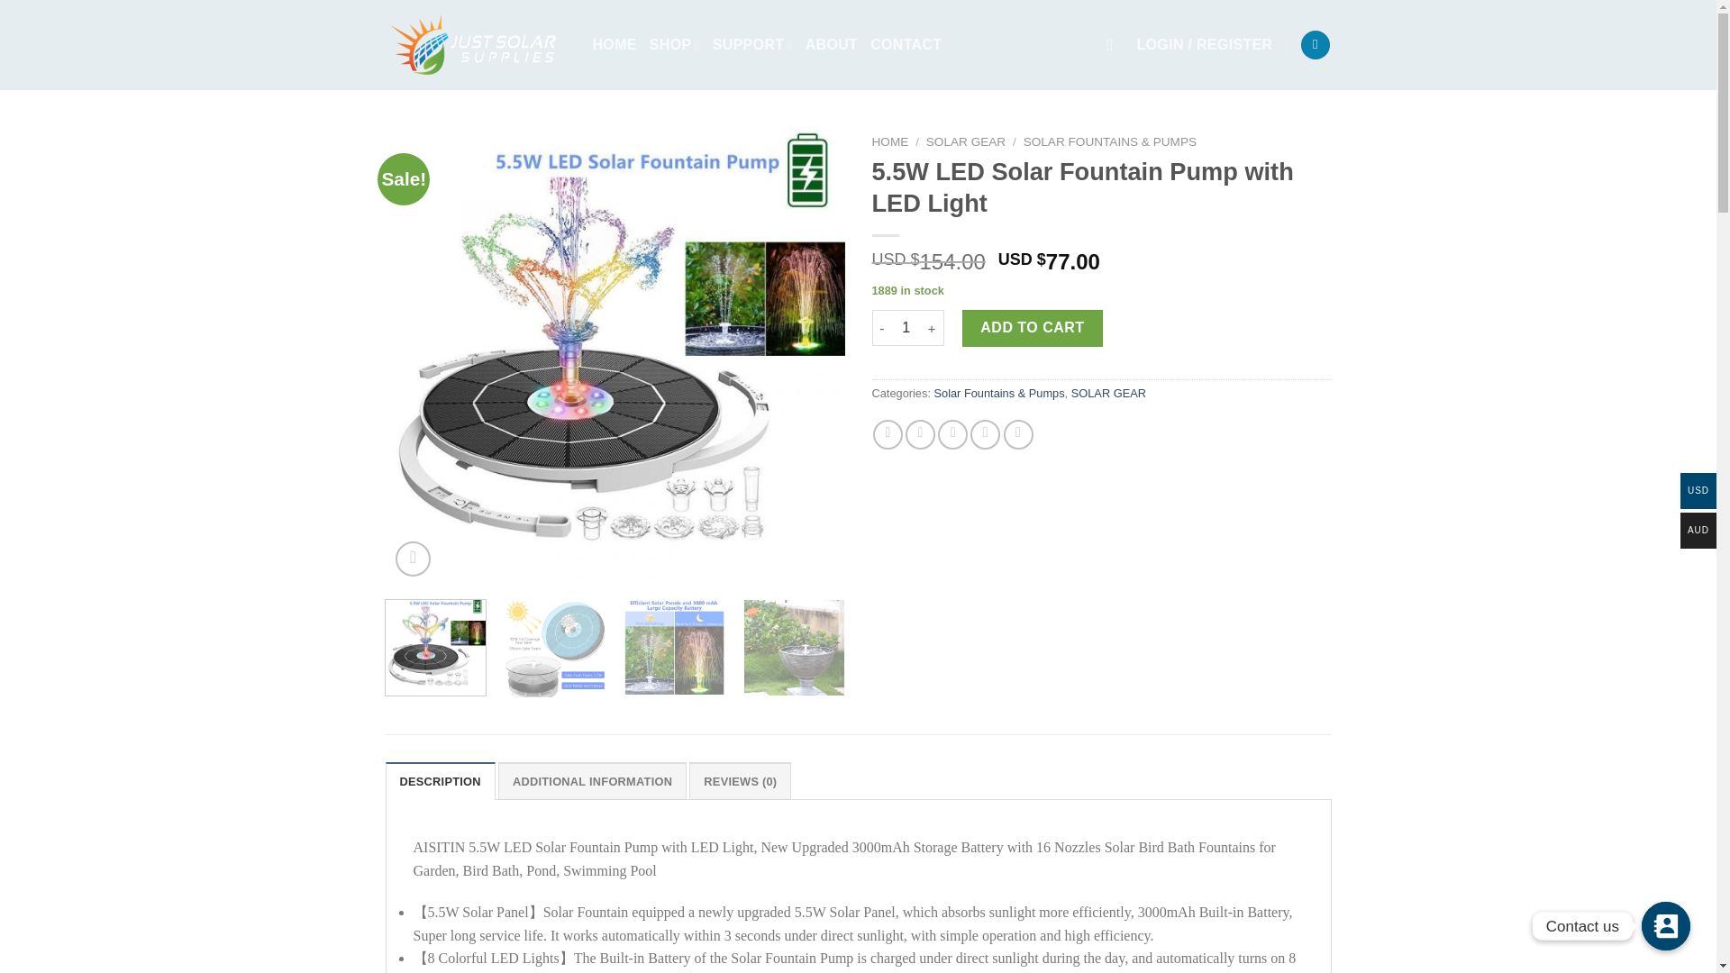 Image resolution: width=1730 pixels, height=973 pixels. What do you see at coordinates (1316, 45) in the screenshot?
I see `Cart` at bounding box center [1316, 45].